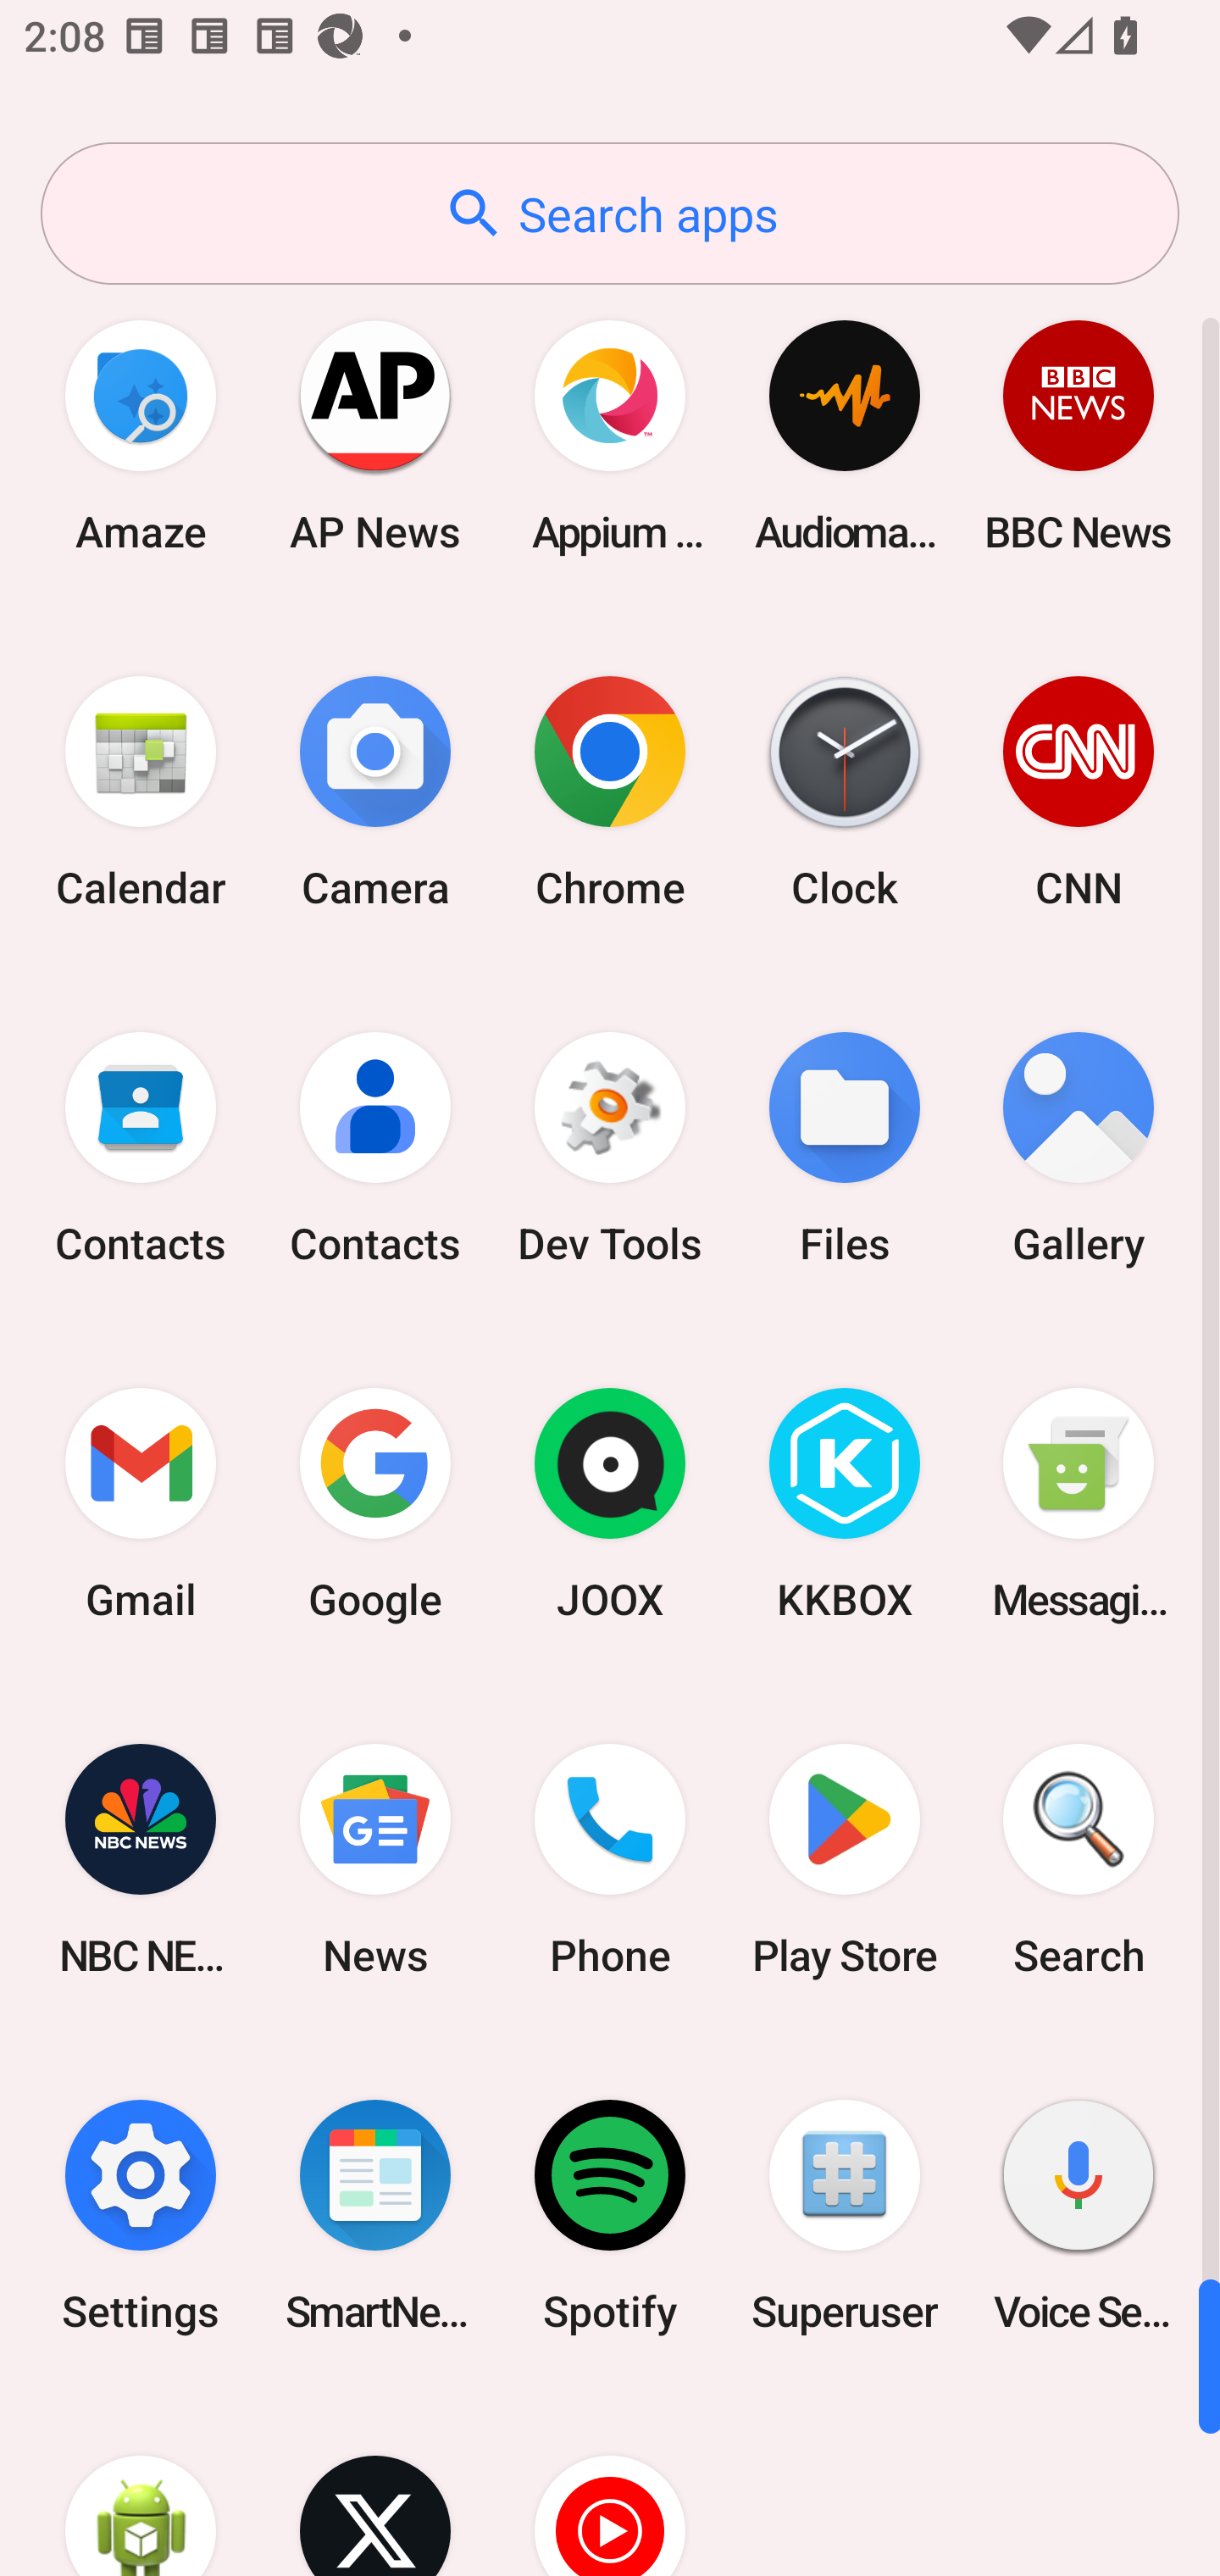  What do you see at coordinates (844, 791) in the screenshot?
I see `Clock` at bounding box center [844, 791].